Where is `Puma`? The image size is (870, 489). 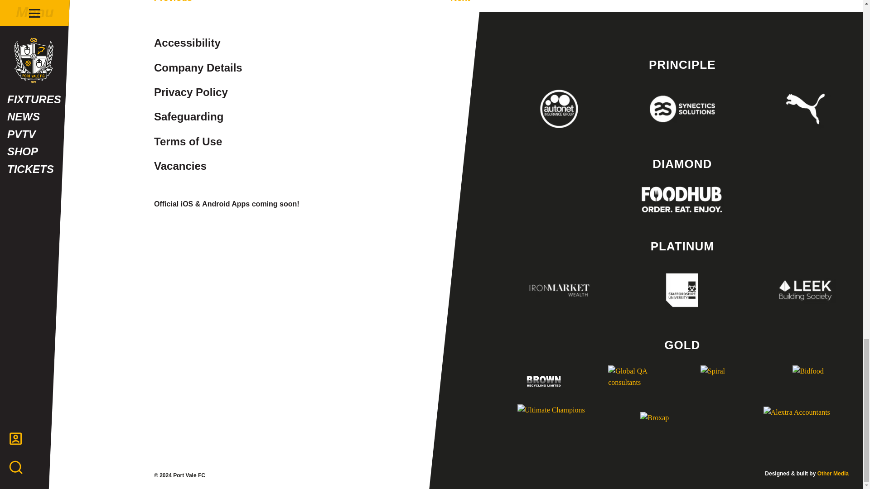
Puma is located at coordinates (806, 108).